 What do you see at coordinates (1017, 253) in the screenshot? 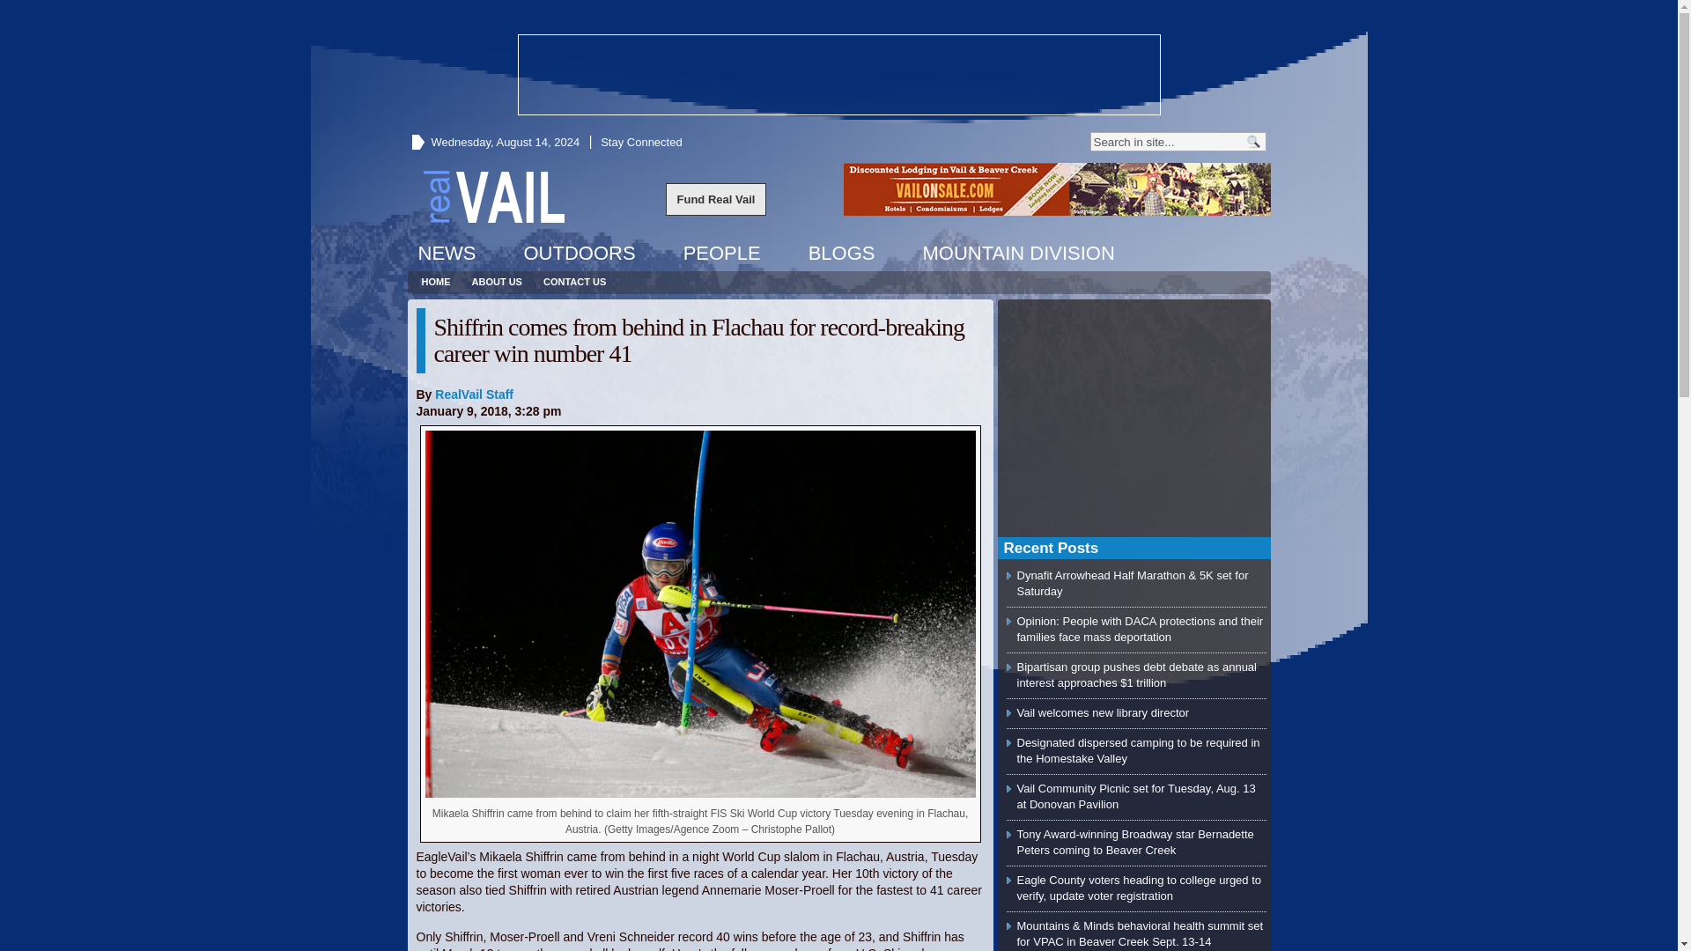
I see `MOUNTAIN DIVISION` at bounding box center [1017, 253].